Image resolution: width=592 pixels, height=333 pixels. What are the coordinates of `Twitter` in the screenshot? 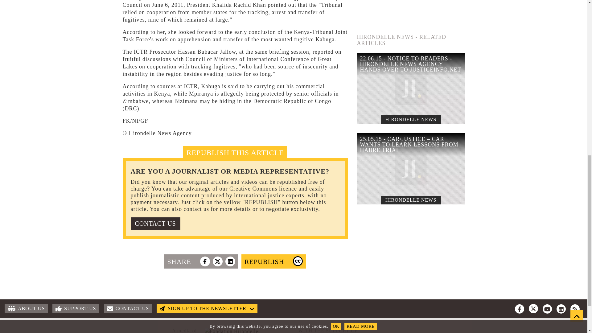 It's located at (533, 309).